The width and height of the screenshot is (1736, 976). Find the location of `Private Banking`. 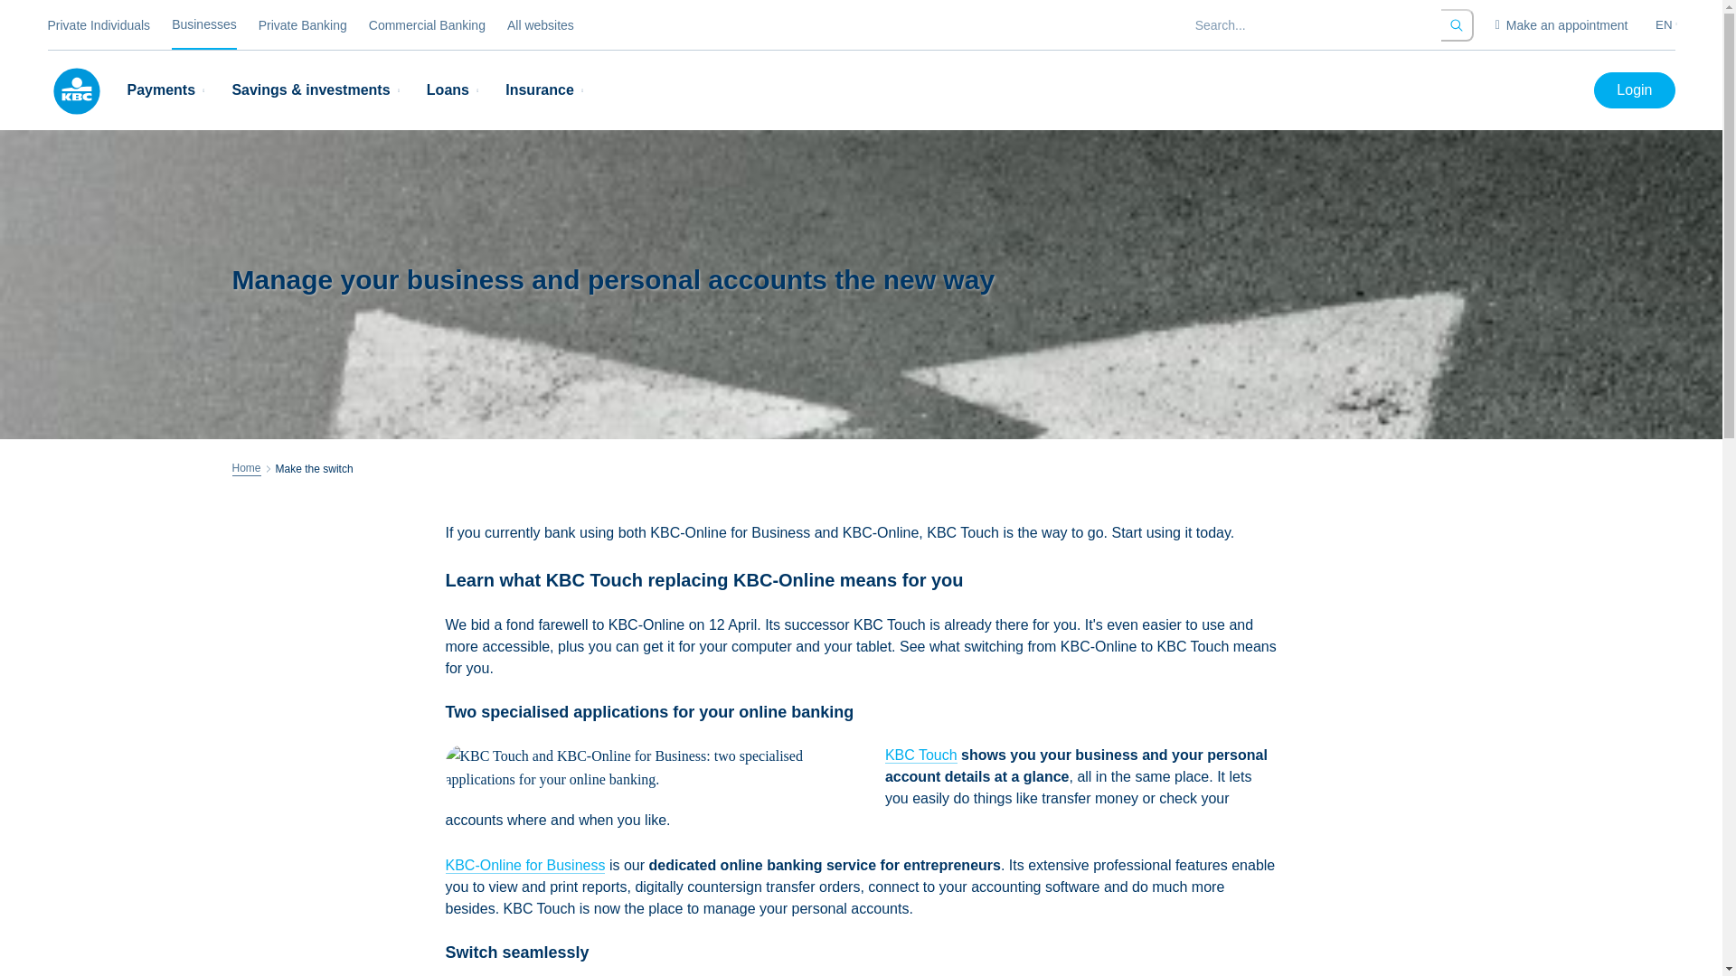

Private Banking is located at coordinates (303, 25).